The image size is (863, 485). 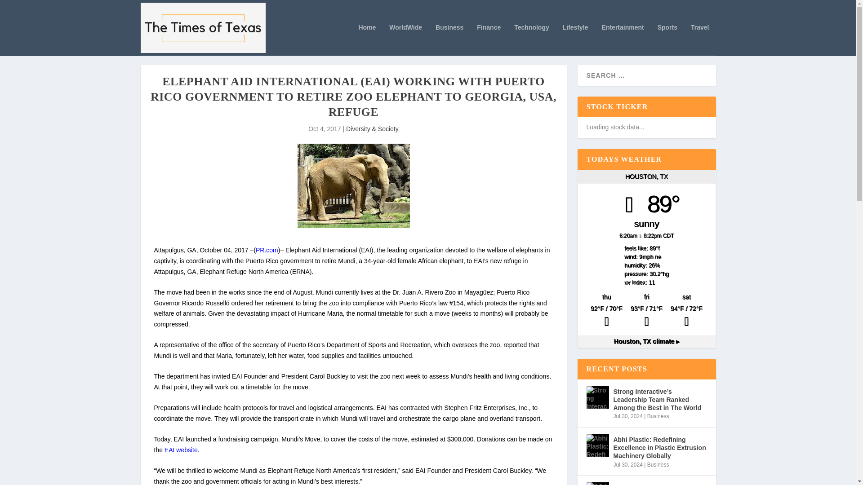 What do you see at coordinates (531, 40) in the screenshot?
I see `Technology` at bounding box center [531, 40].